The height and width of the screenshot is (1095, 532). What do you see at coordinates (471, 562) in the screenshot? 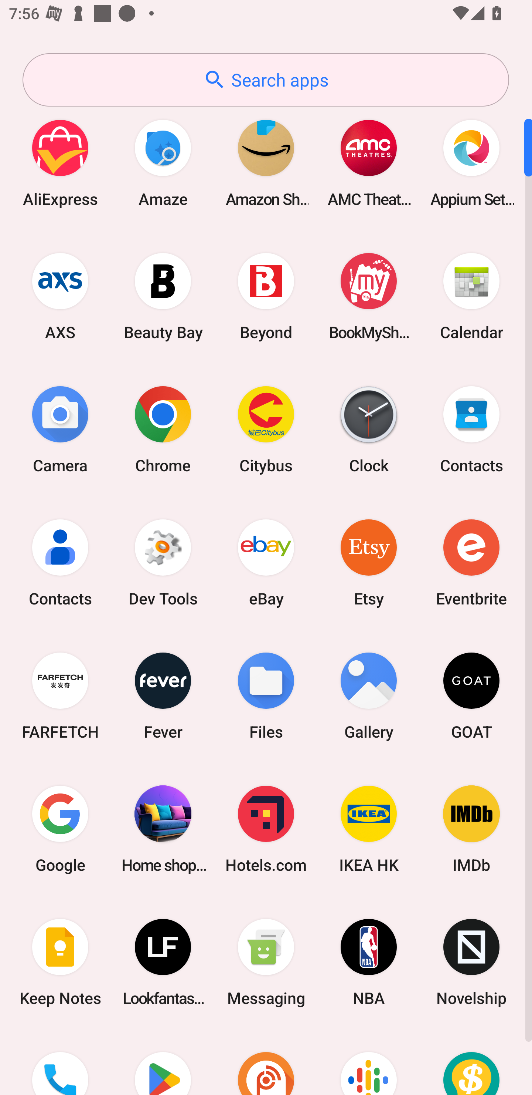
I see `Eventbrite` at bounding box center [471, 562].